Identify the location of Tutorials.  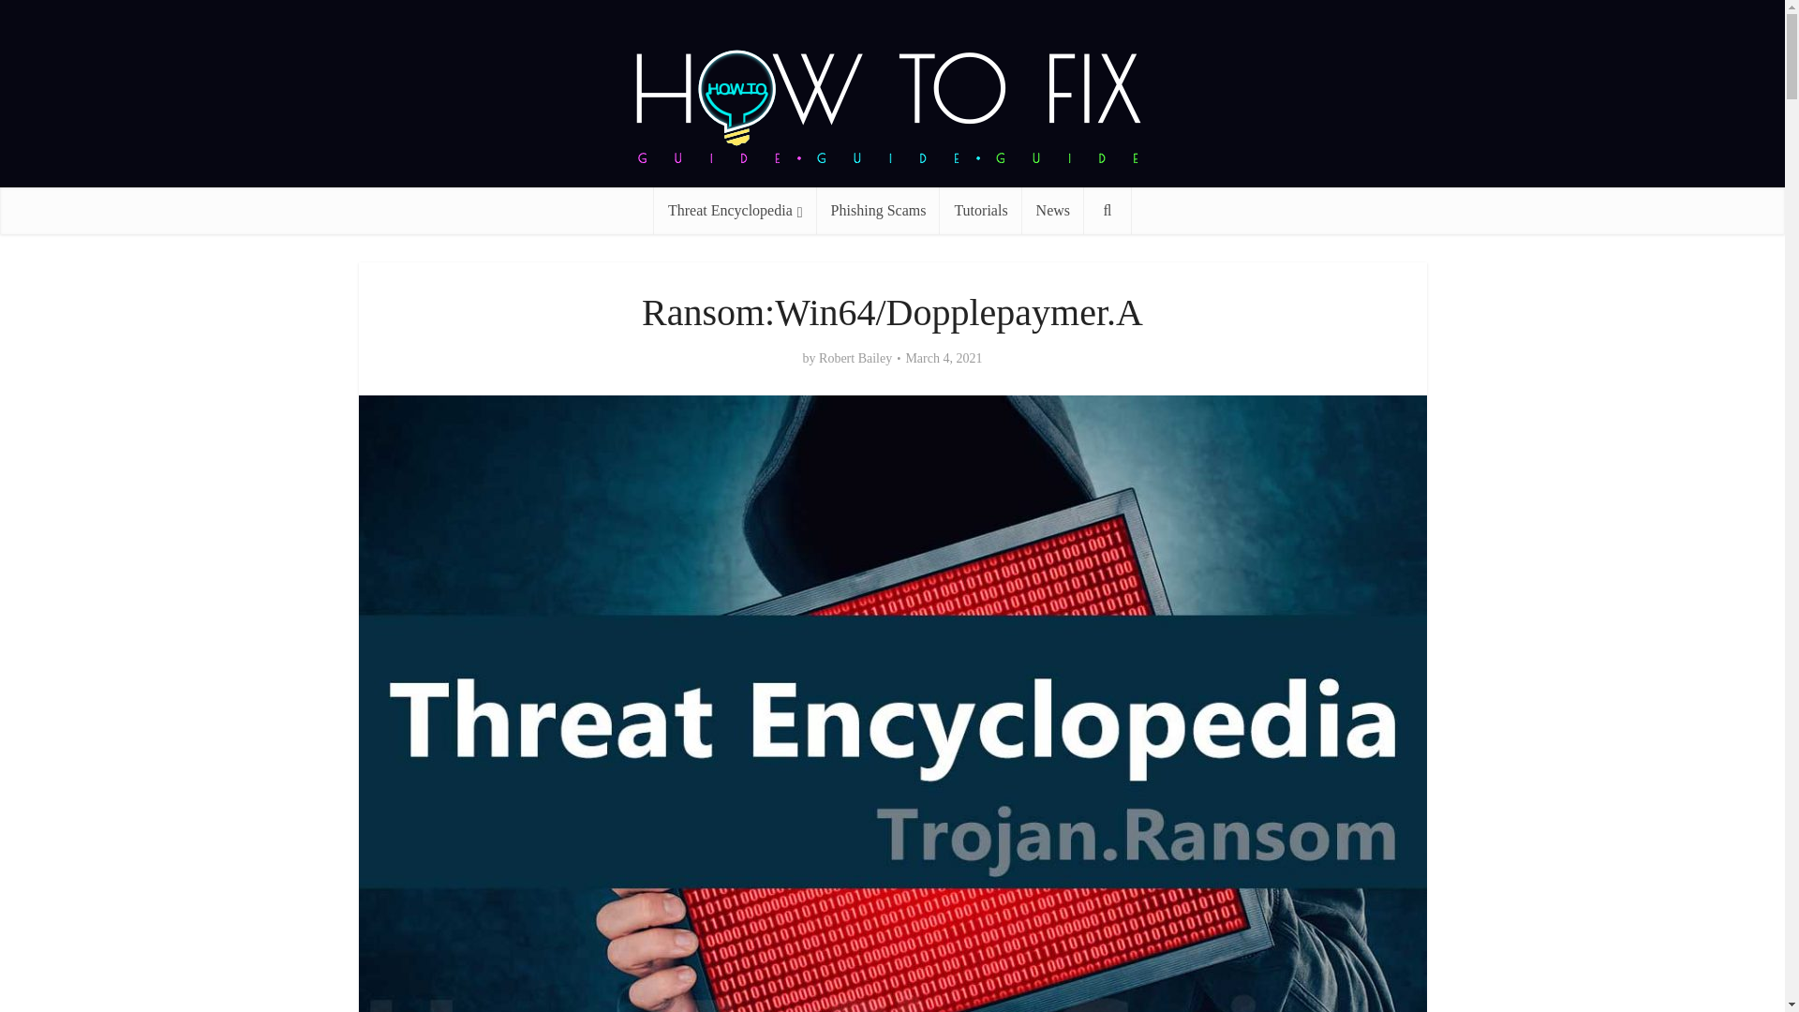
(980, 210).